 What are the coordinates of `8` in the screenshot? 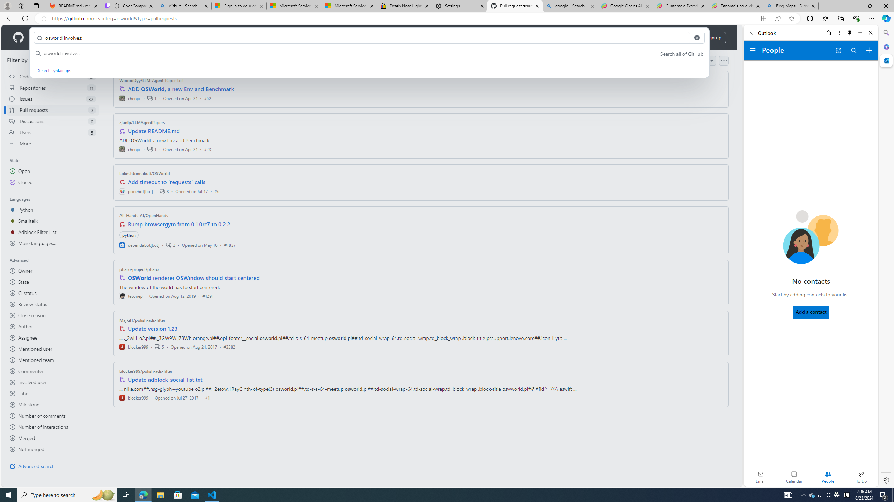 It's located at (164, 191).